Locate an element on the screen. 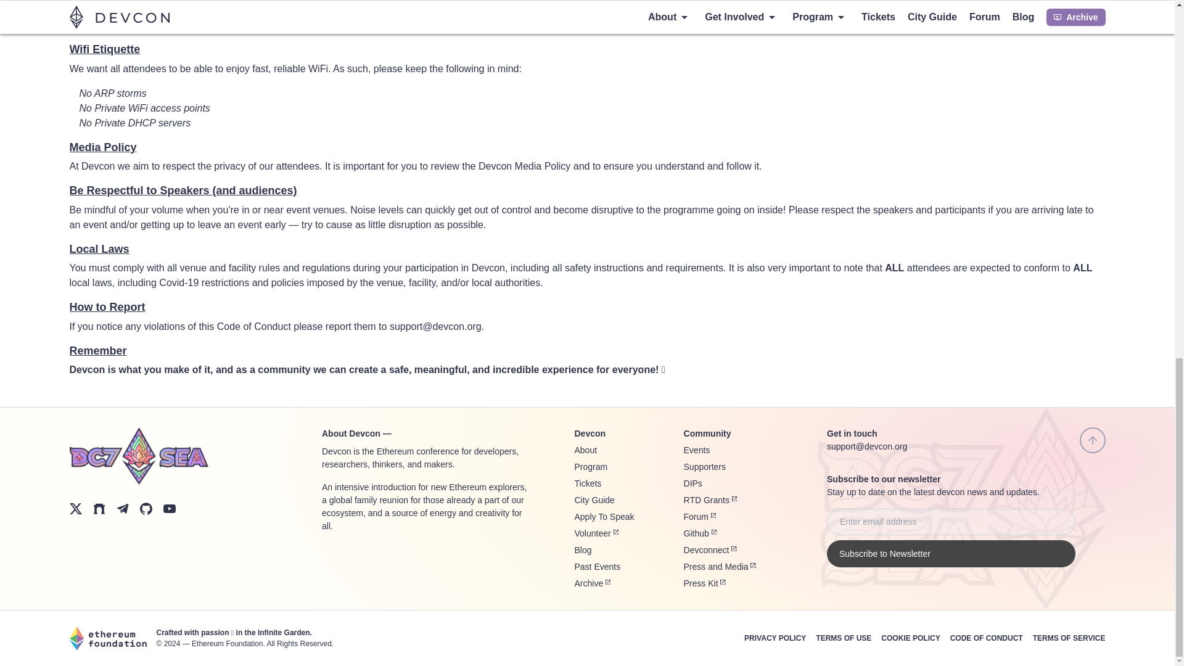 The height and width of the screenshot is (666, 1184). Events is located at coordinates (697, 450).